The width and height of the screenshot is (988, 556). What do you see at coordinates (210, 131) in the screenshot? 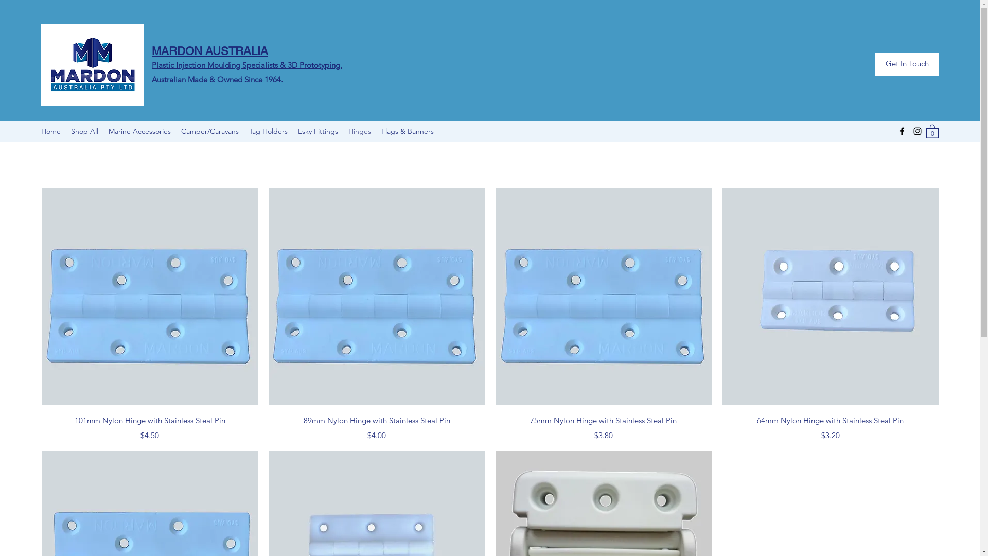
I see `Camper/Caravans` at bounding box center [210, 131].